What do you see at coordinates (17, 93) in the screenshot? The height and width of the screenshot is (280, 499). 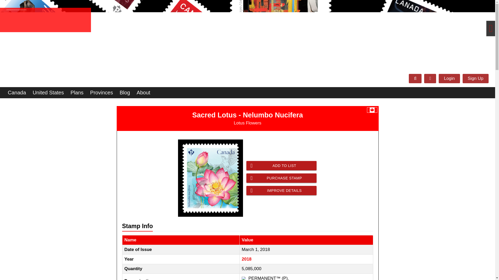 I see `Canada` at bounding box center [17, 93].